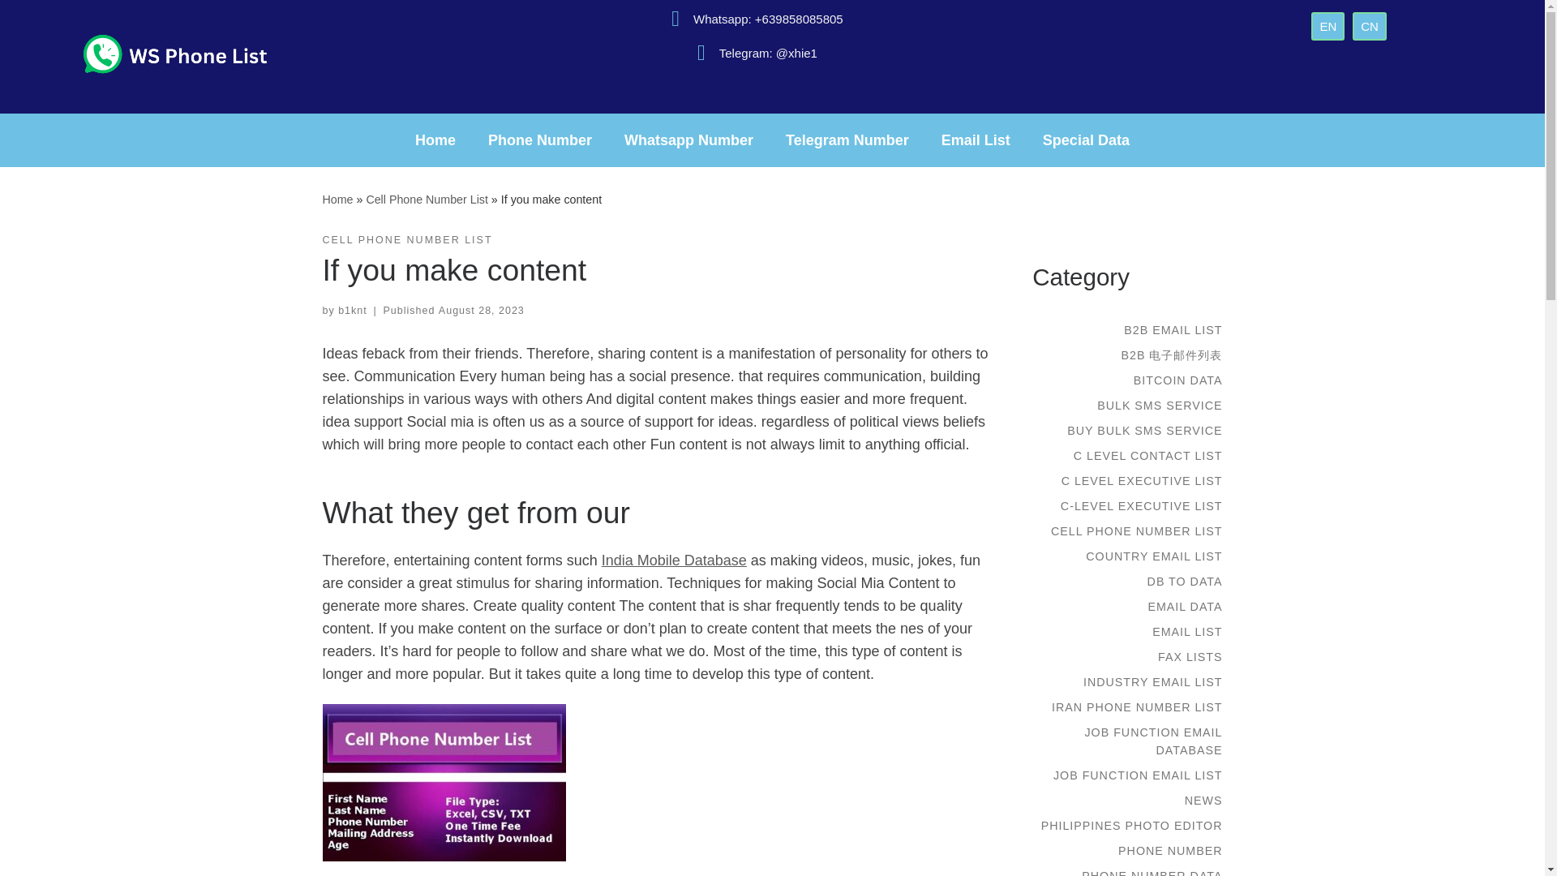  I want to click on CN, so click(1370, 26).